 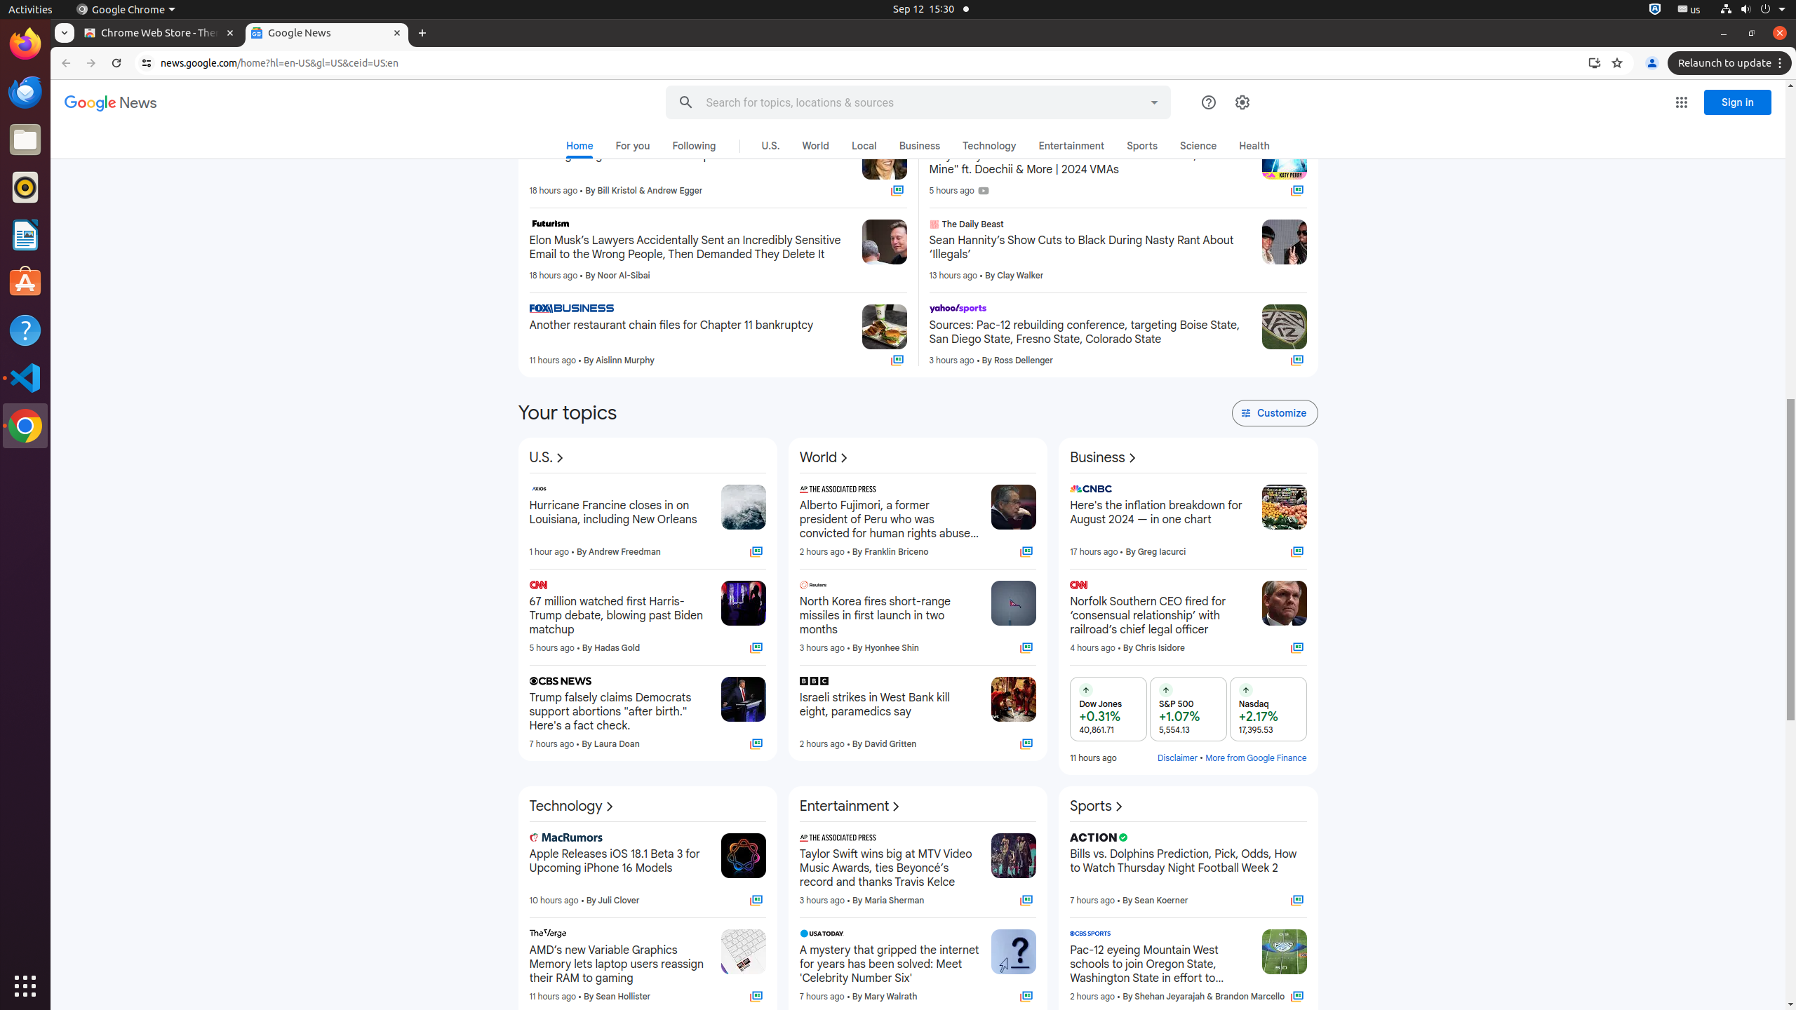 What do you see at coordinates (1246, 936) in the screenshot?
I see `More - Pac-12 eyeing Mountain West schools to join Oregon State, Washington State in effort to preserve league` at bounding box center [1246, 936].